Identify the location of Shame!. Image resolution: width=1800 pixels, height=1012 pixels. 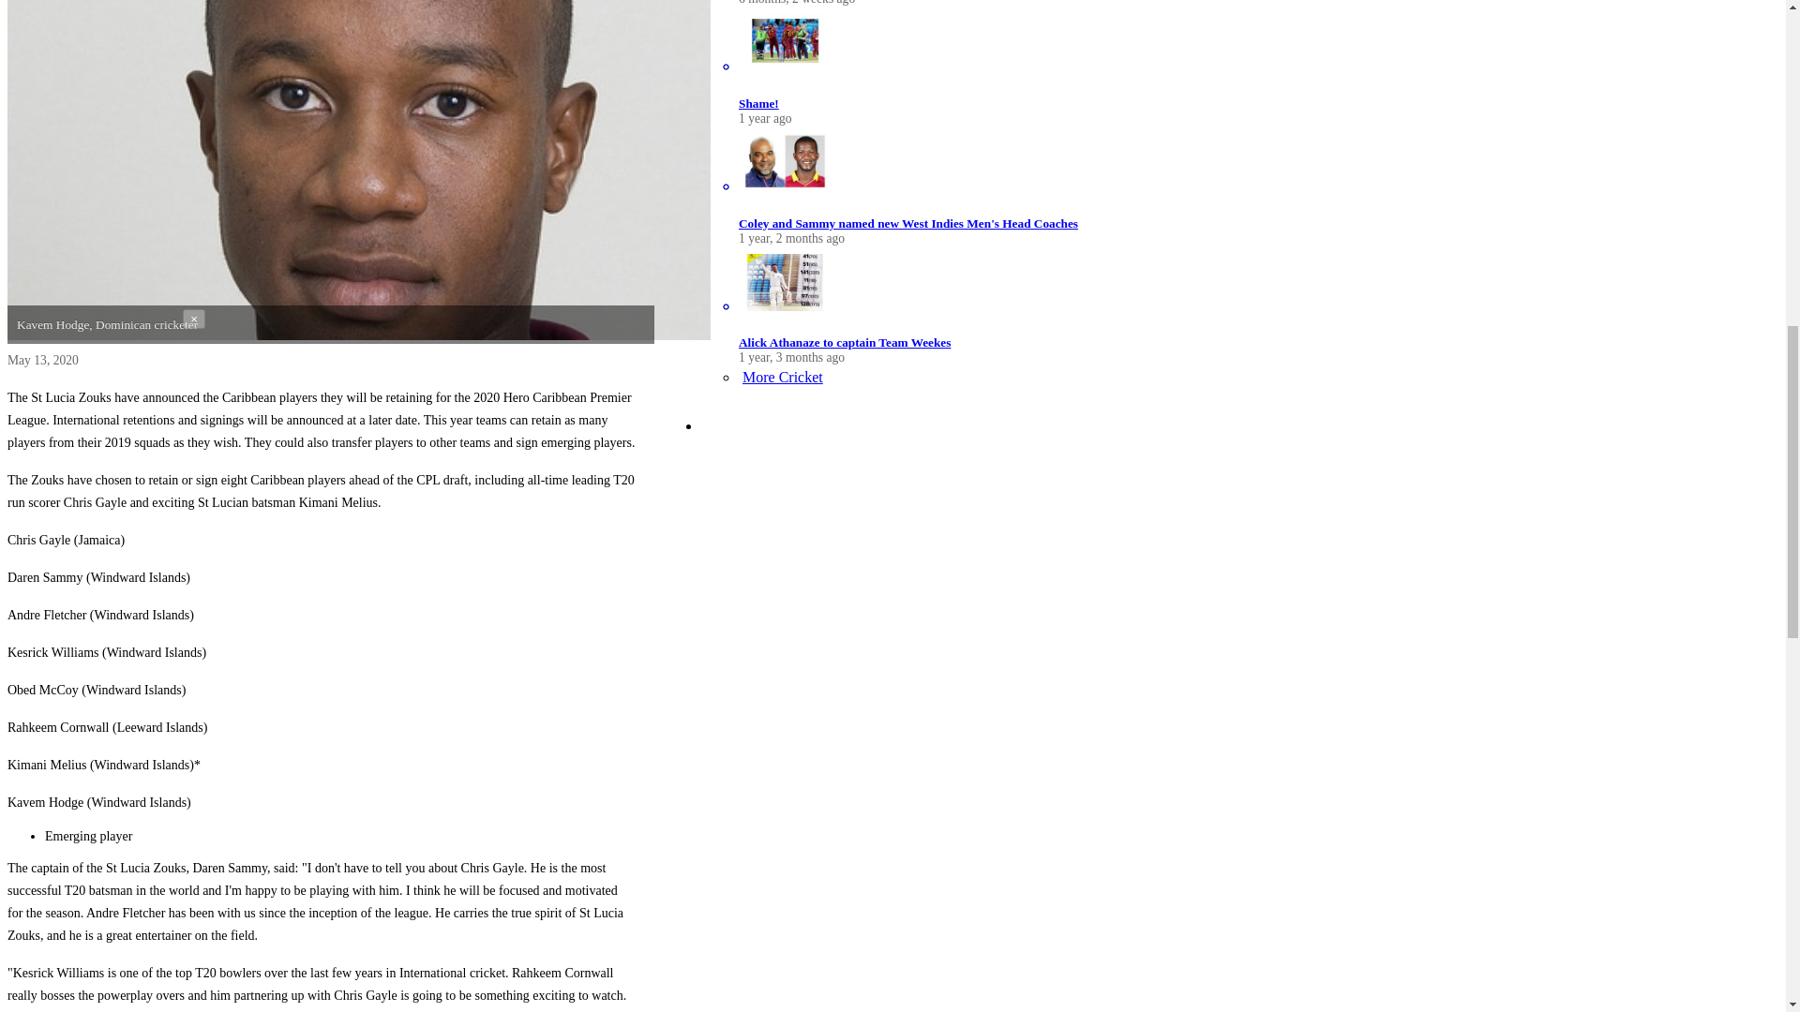
(758, 103).